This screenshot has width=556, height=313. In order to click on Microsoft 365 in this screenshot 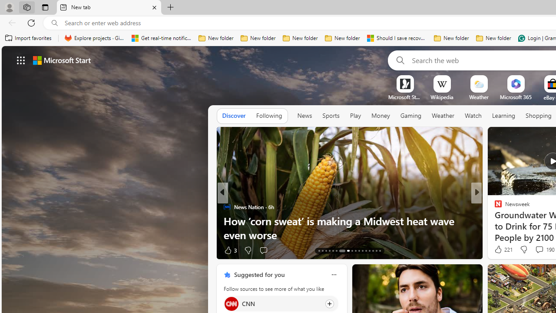, I will do `click(515, 97)`.